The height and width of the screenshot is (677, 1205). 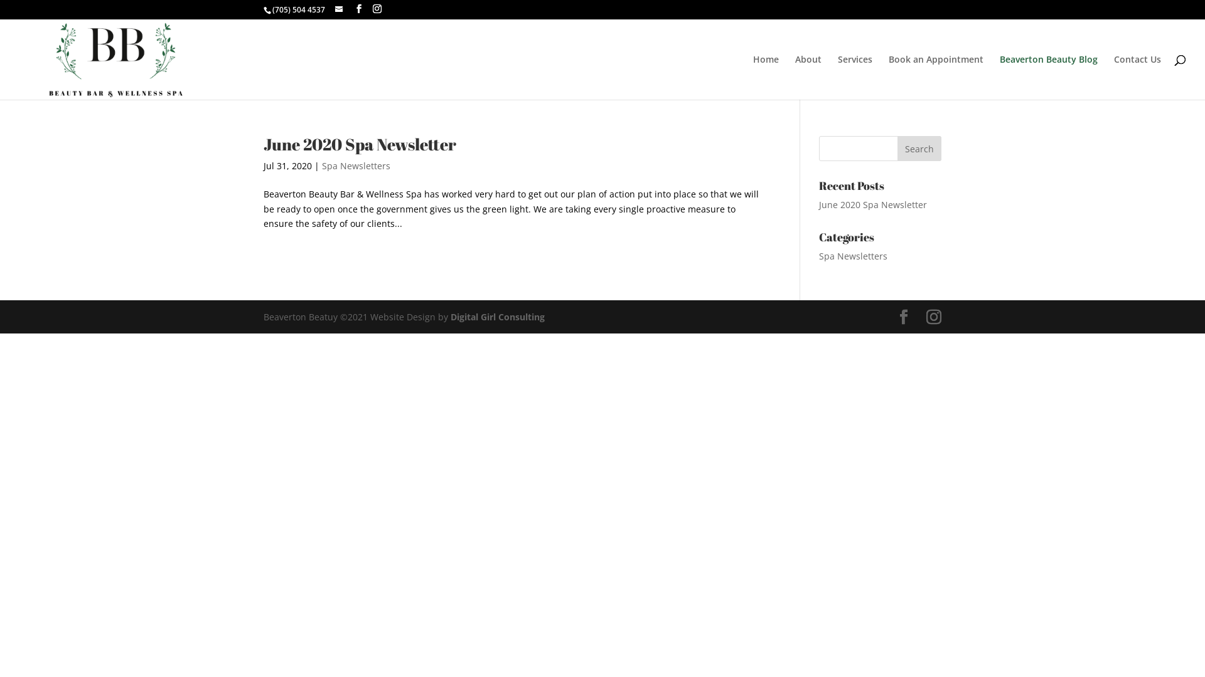 What do you see at coordinates (855, 78) in the screenshot?
I see `Services` at bounding box center [855, 78].